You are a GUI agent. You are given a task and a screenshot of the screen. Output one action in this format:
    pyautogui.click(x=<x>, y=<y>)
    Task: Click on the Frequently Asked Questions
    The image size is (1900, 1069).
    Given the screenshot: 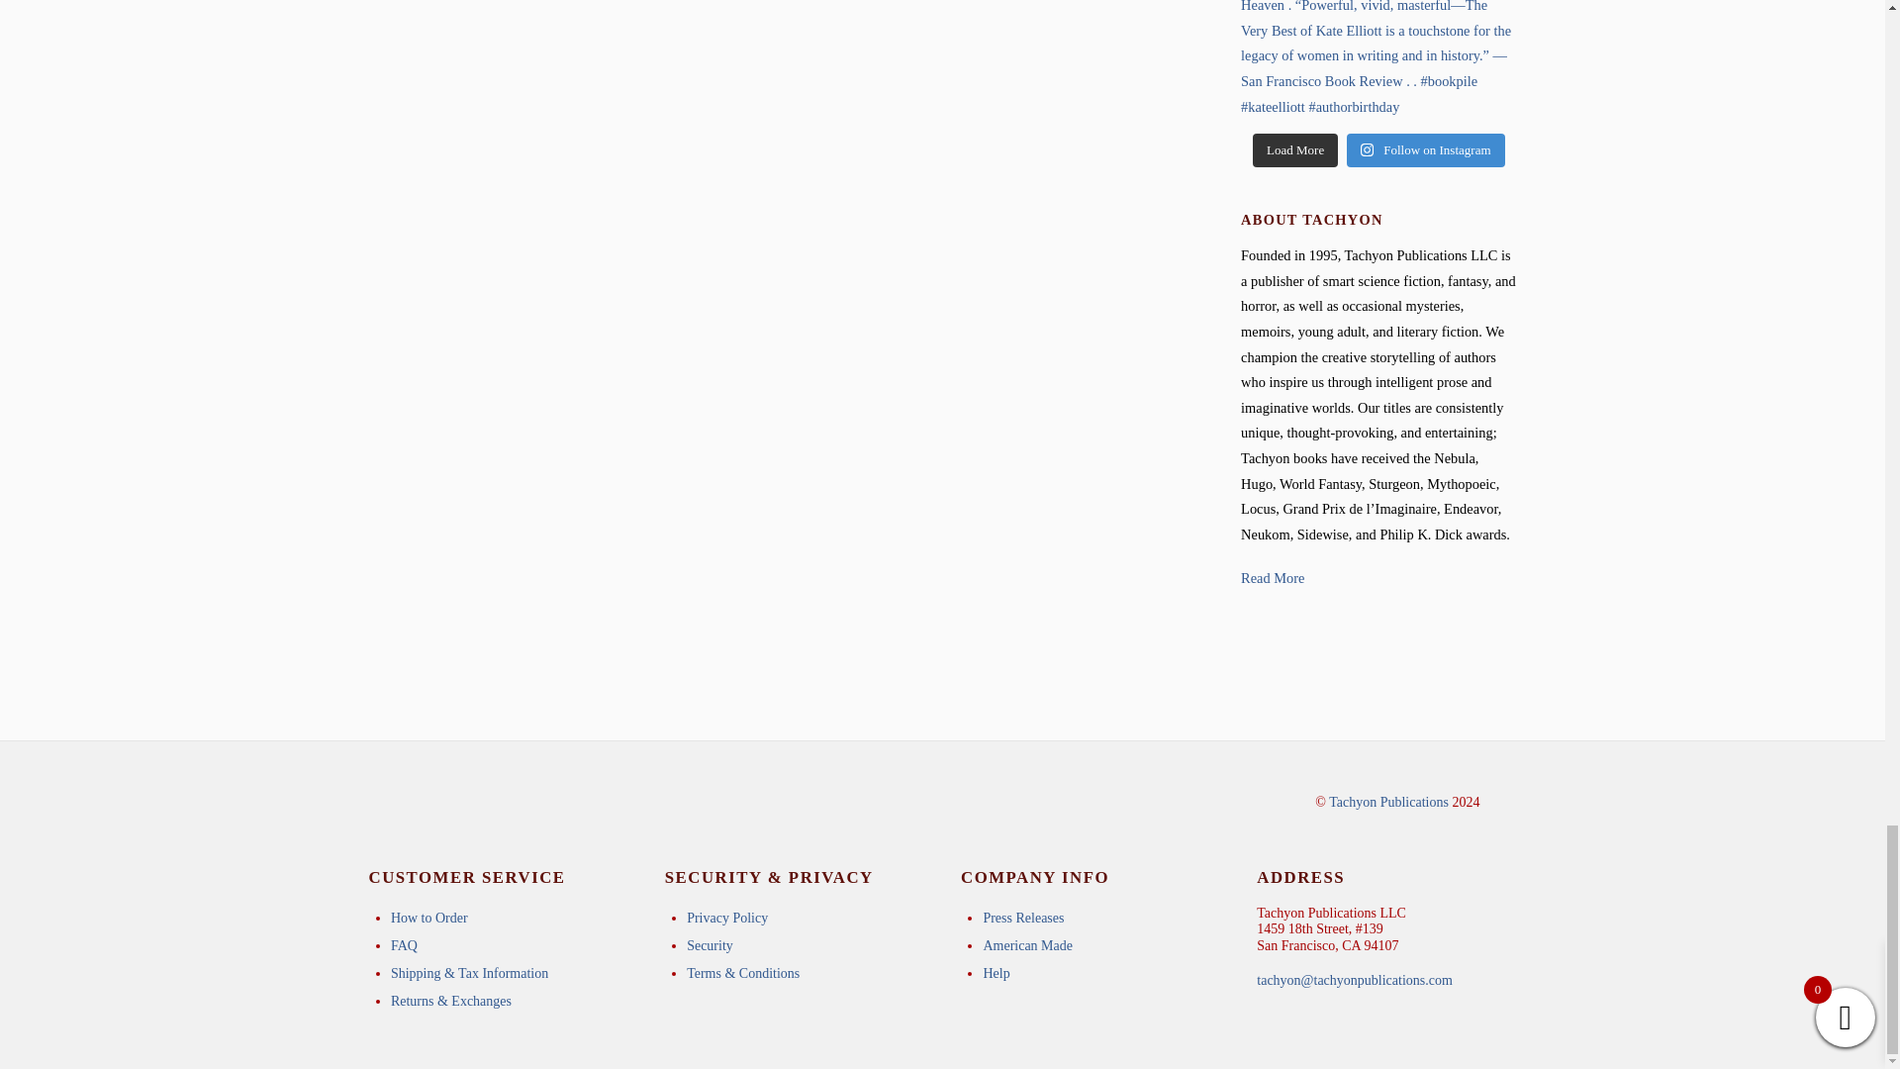 What is the action you would take?
    pyautogui.click(x=404, y=946)
    